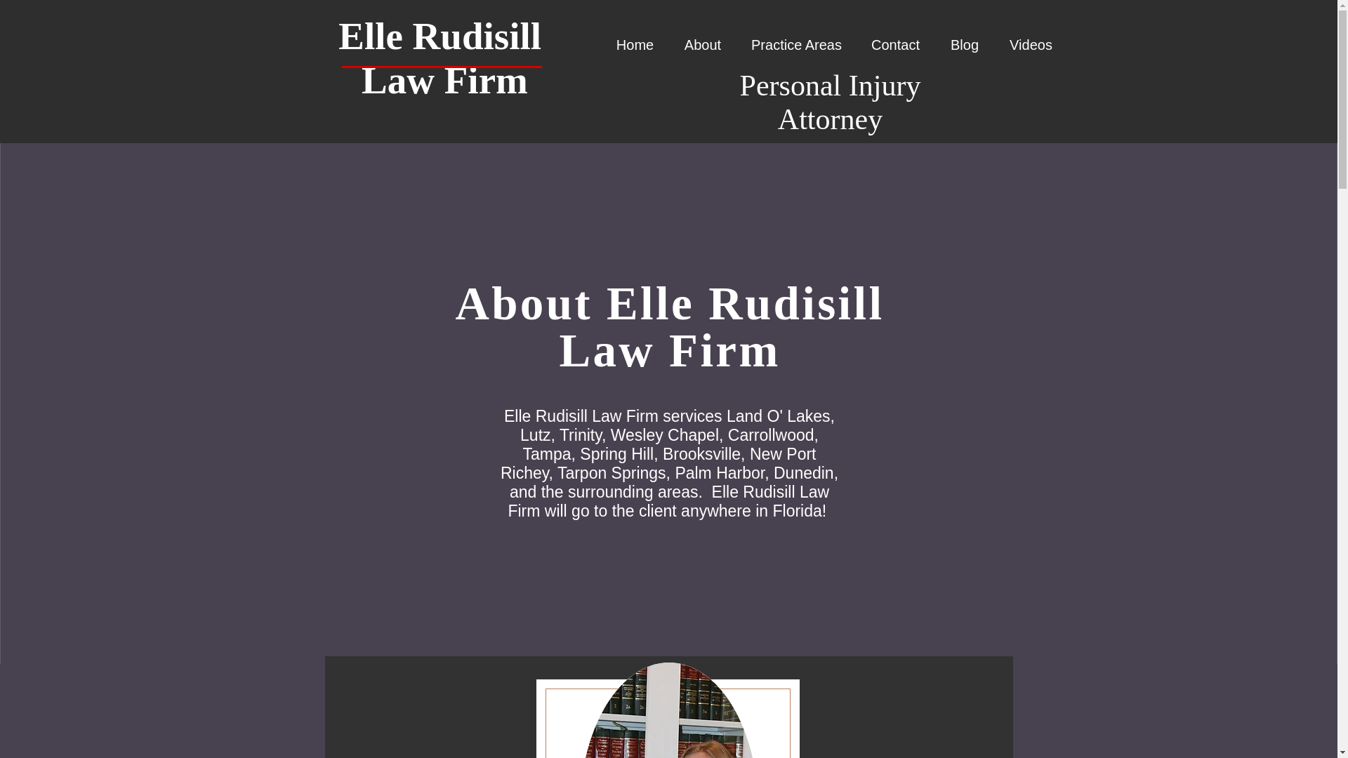 Image resolution: width=1348 pixels, height=758 pixels. What do you see at coordinates (1272, 34) in the screenshot?
I see `CALL NOW` at bounding box center [1272, 34].